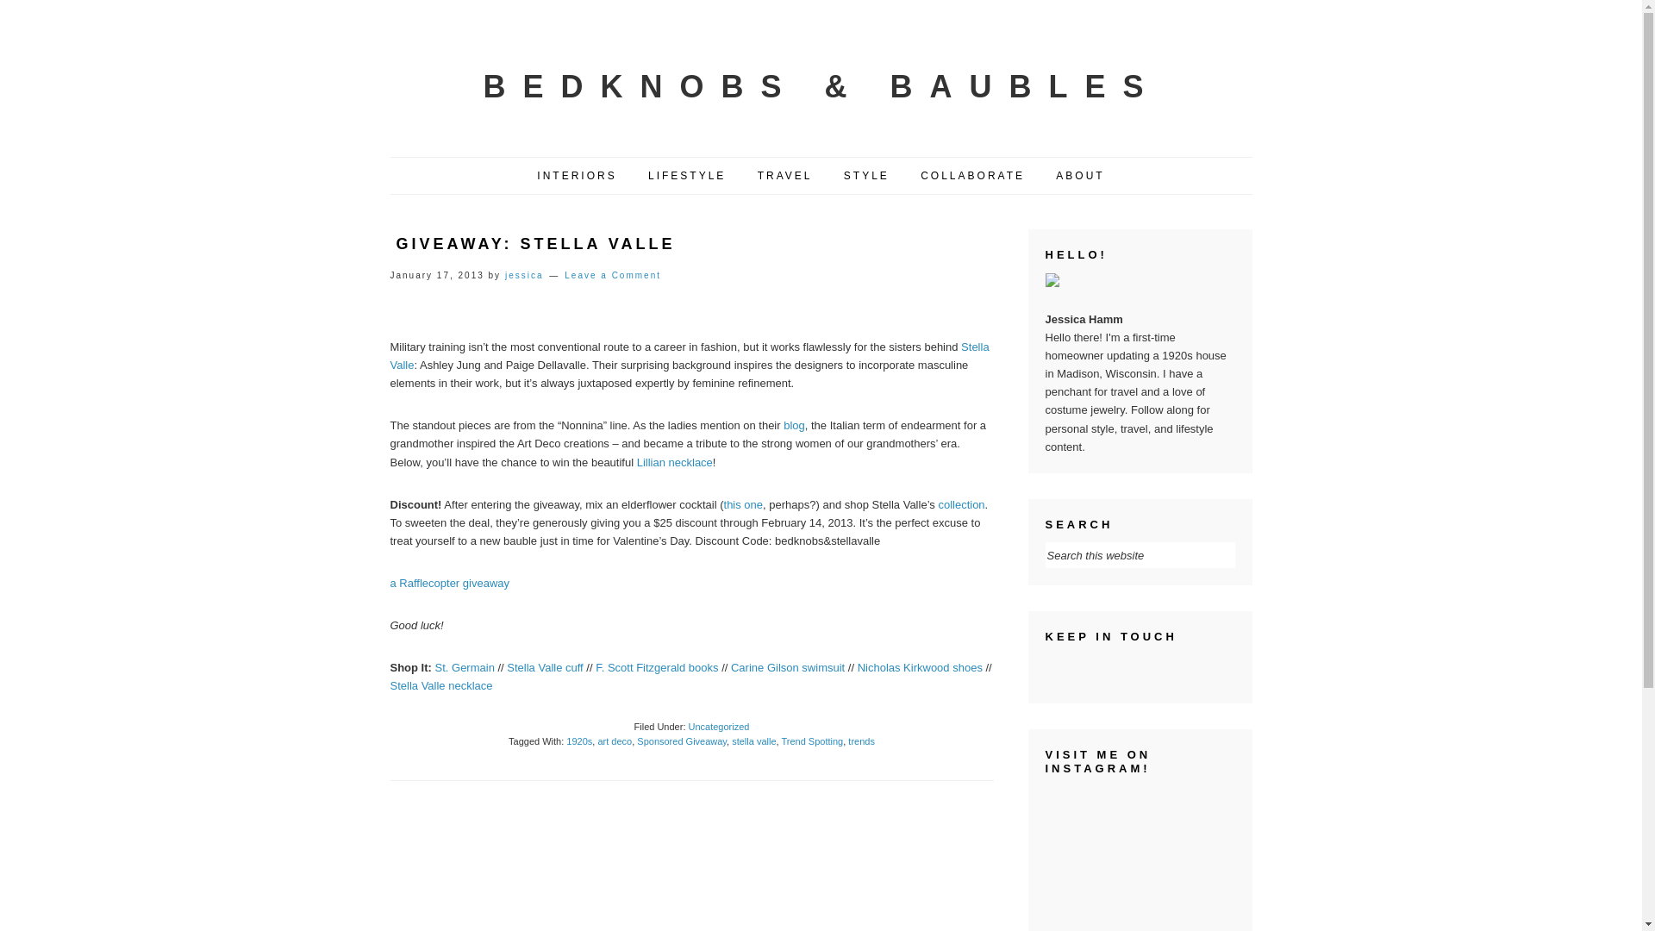  I want to click on this one, so click(743, 503).